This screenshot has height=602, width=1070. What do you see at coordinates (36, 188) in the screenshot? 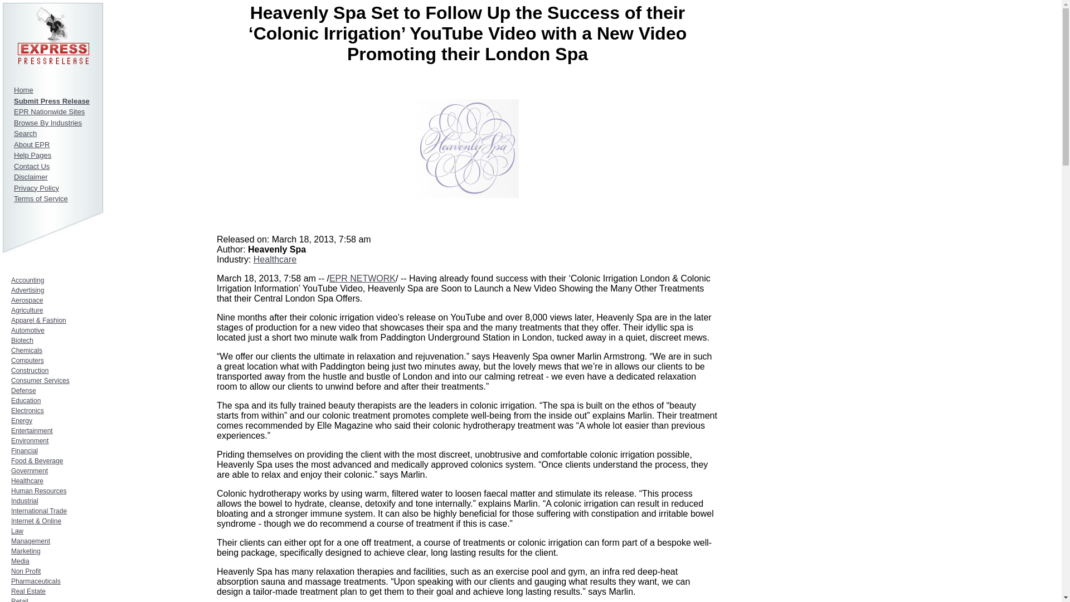
I see `Privacy Policy` at bounding box center [36, 188].